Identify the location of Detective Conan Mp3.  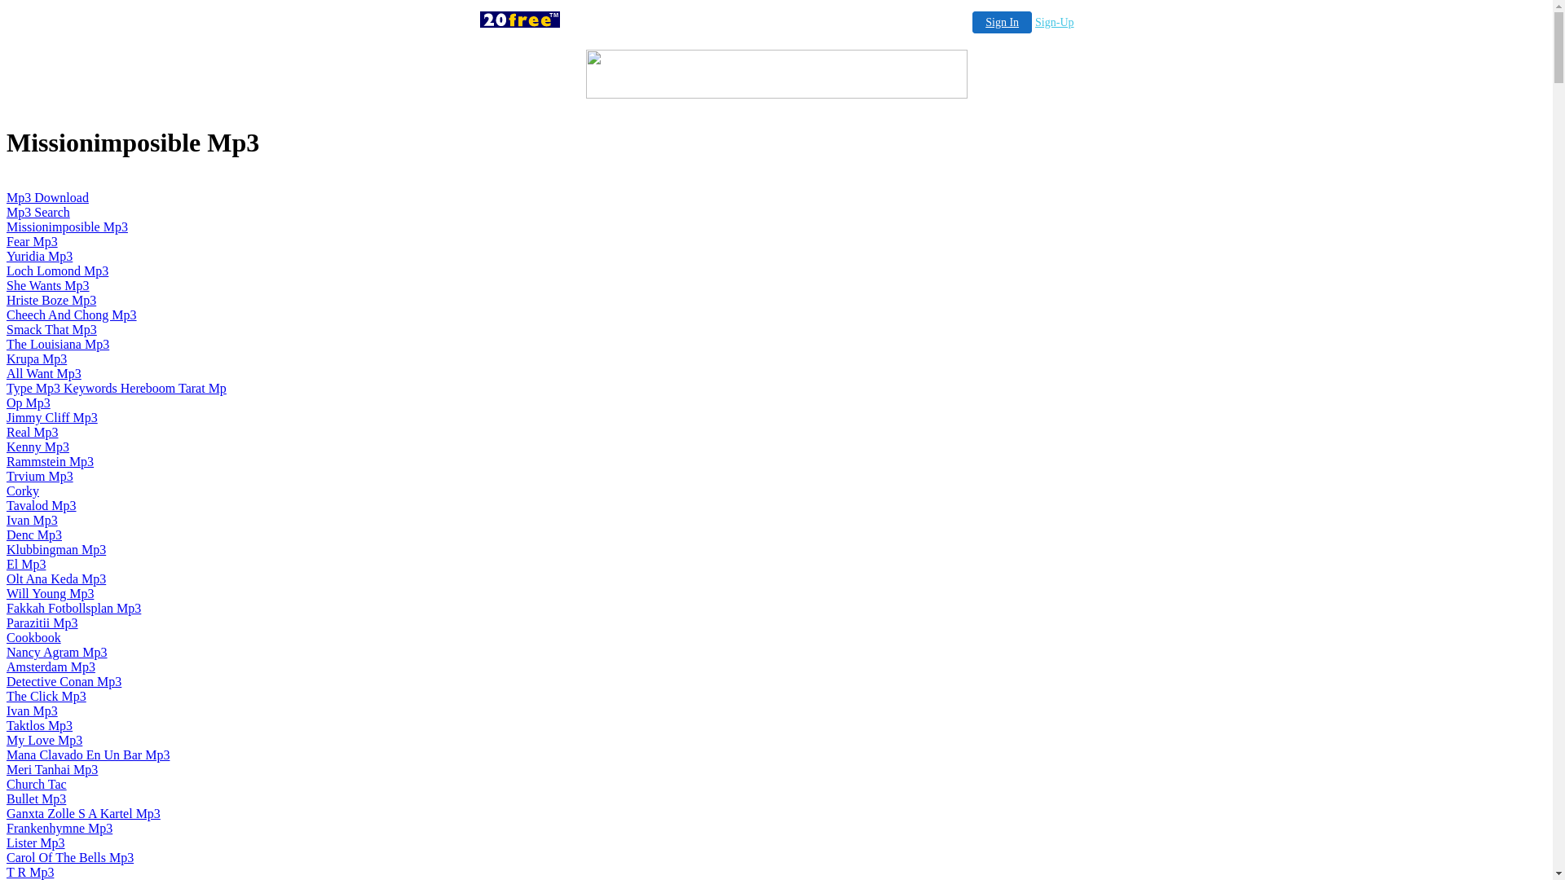
(64, 681).